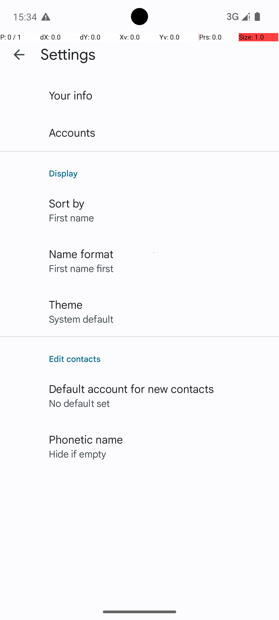 The height and width of the screenshot is (620, 279). Describe the element at coordinates (66, 304) in the screenshot. I see `Theme` at that location.